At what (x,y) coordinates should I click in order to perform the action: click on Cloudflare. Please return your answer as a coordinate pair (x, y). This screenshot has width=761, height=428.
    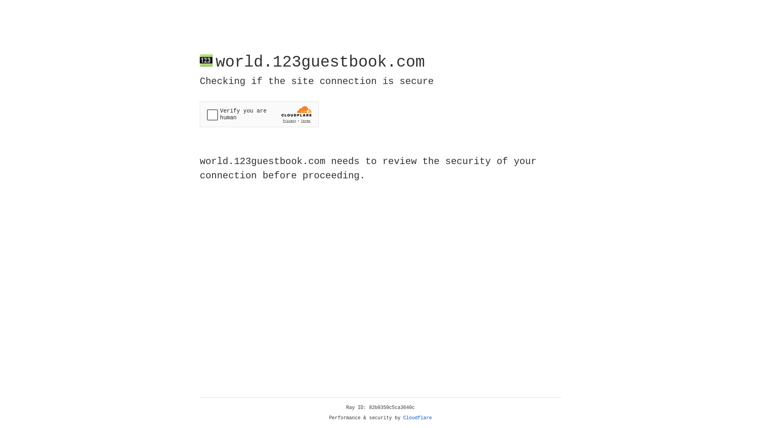
    Looking at the image, I should click on (418, 418).